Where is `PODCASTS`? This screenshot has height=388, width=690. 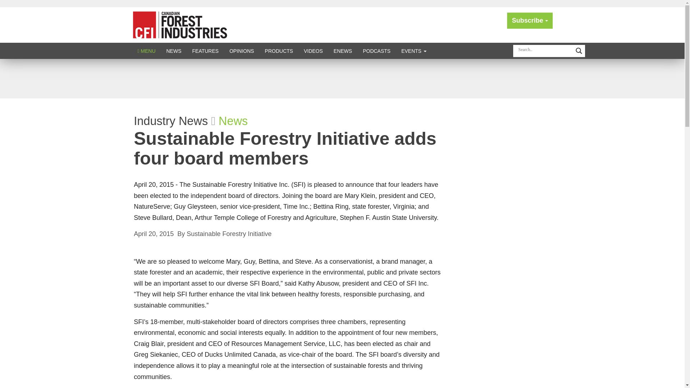
PODCASTS is located at coordinates (377, 51).